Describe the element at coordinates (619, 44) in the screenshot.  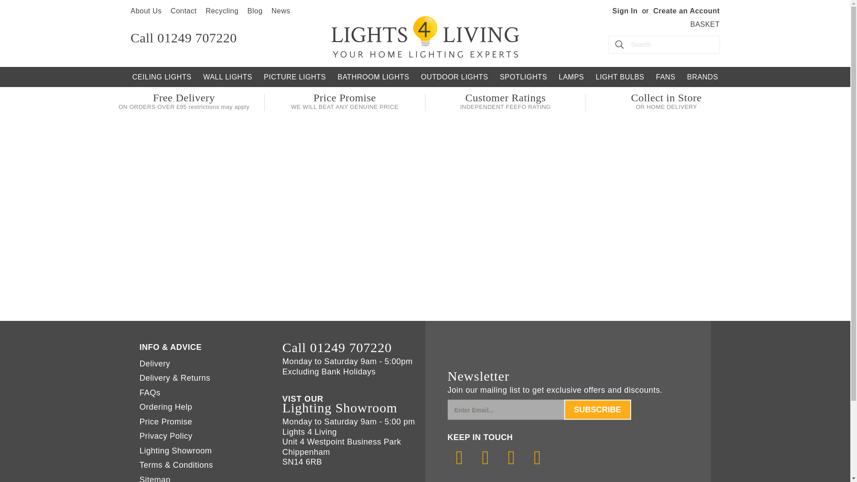
I see `Search` at that location.